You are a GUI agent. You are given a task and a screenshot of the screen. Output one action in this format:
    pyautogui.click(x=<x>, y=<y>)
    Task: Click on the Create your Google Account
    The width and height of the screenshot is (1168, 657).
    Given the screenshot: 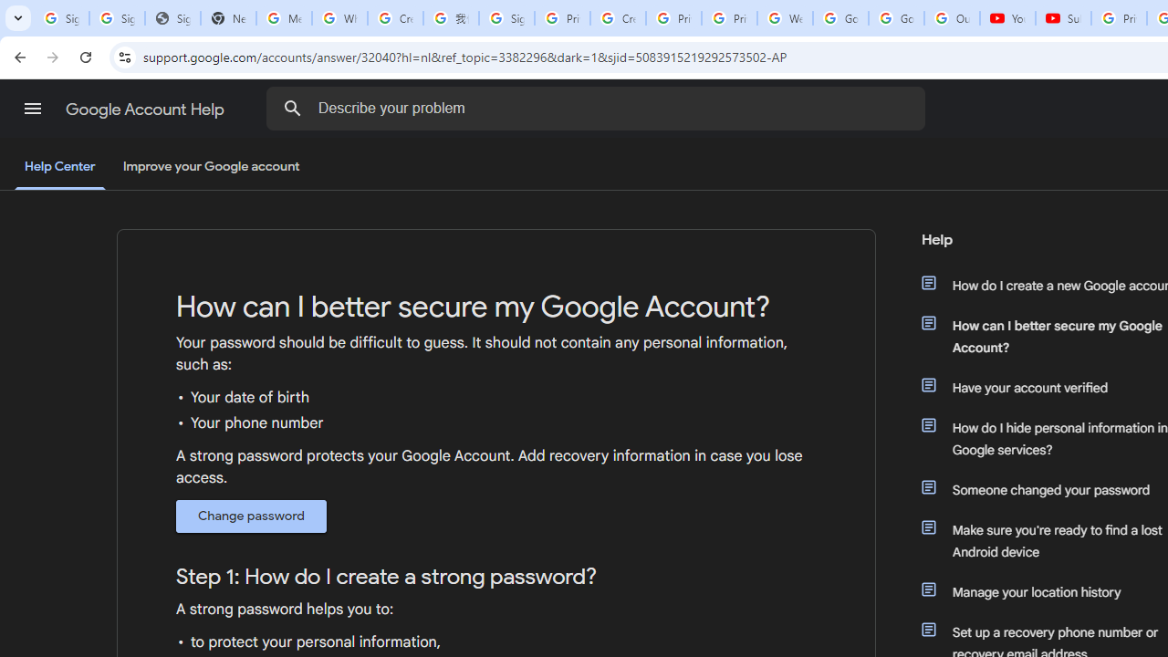 What is the action you would take?
    pyautogui.click(x=396, y=18)
    